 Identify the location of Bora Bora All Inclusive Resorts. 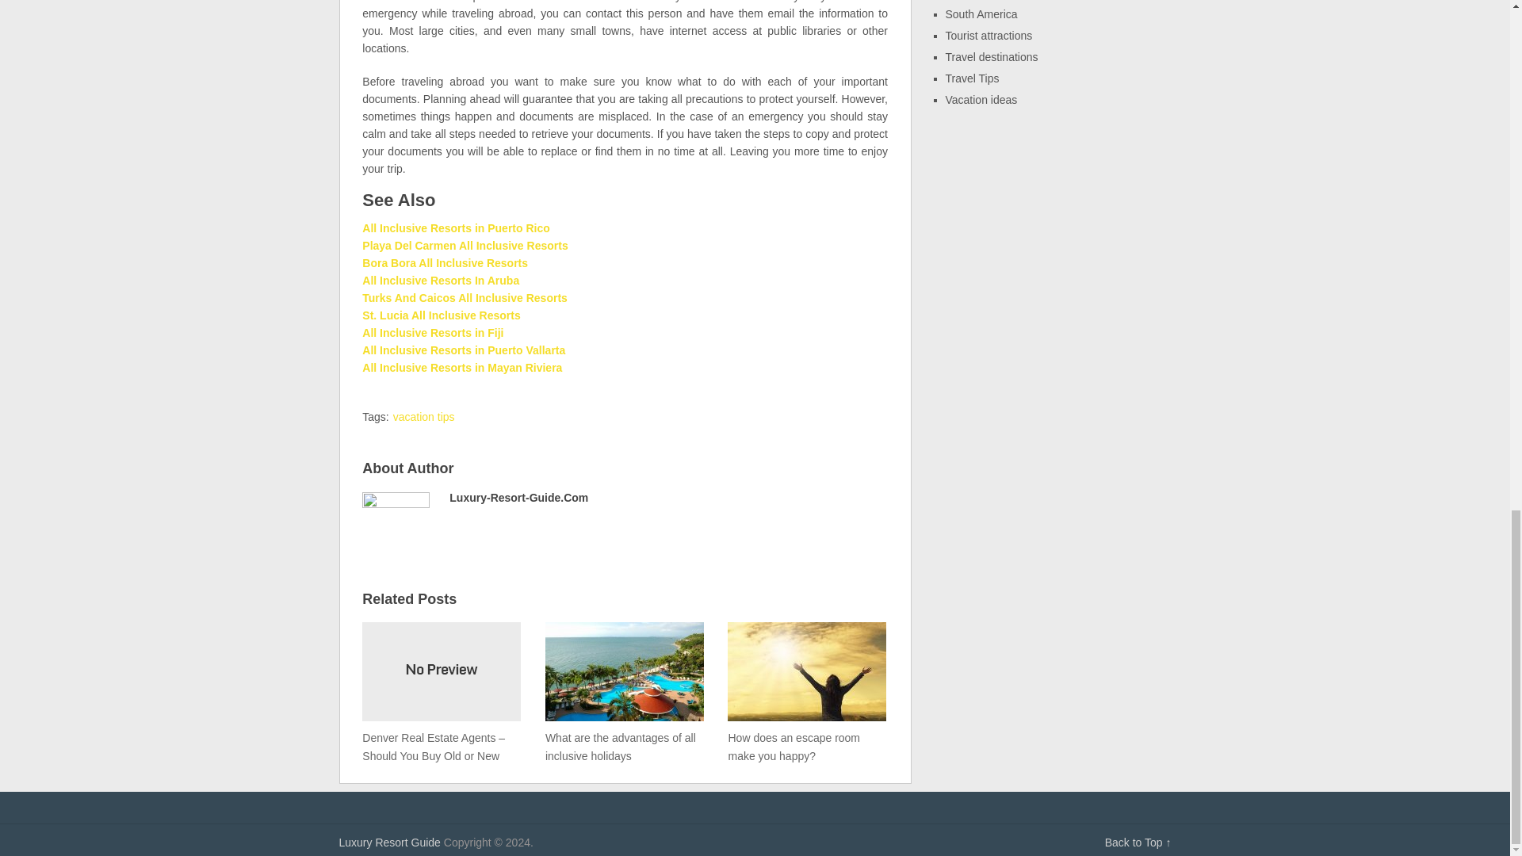
(445, 263).